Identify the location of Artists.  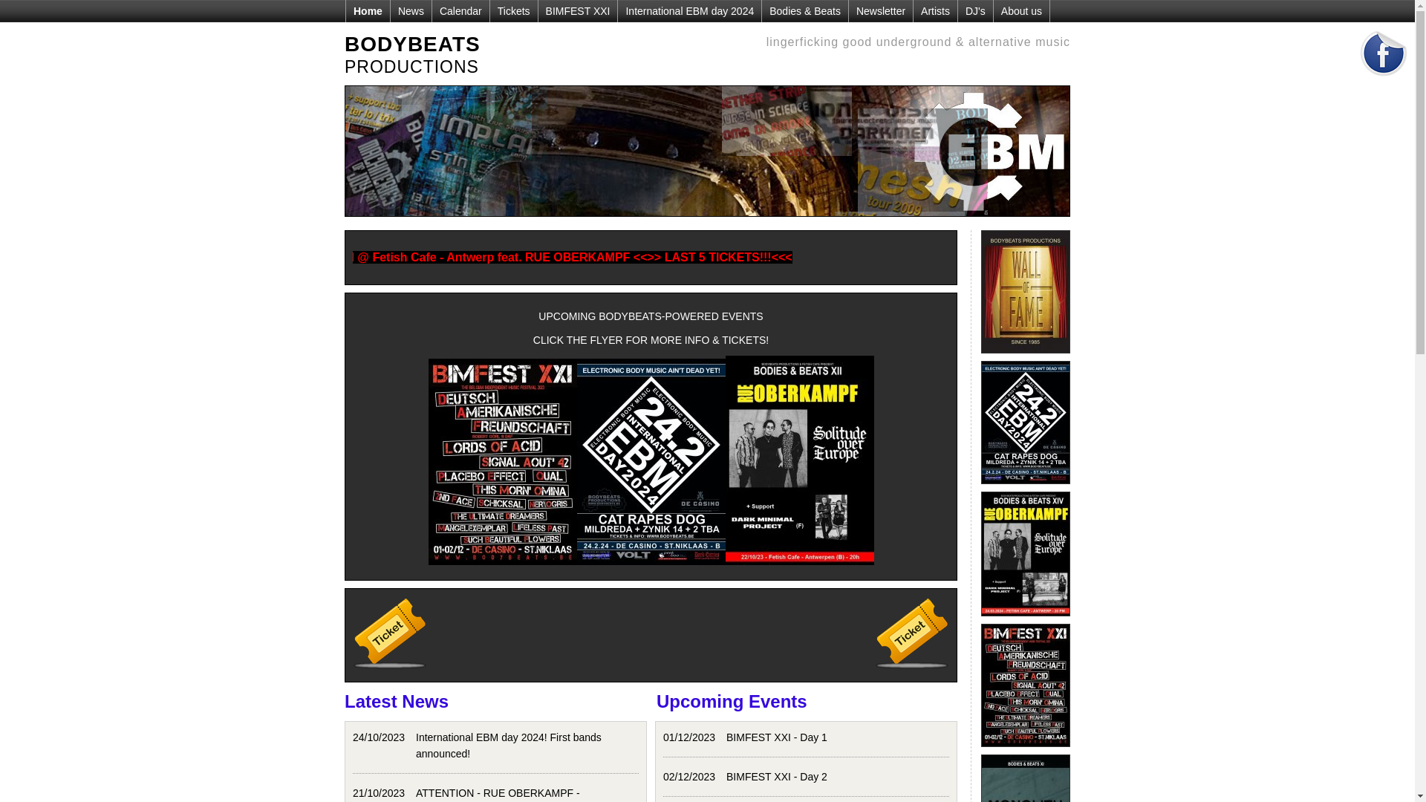
(935, 11).